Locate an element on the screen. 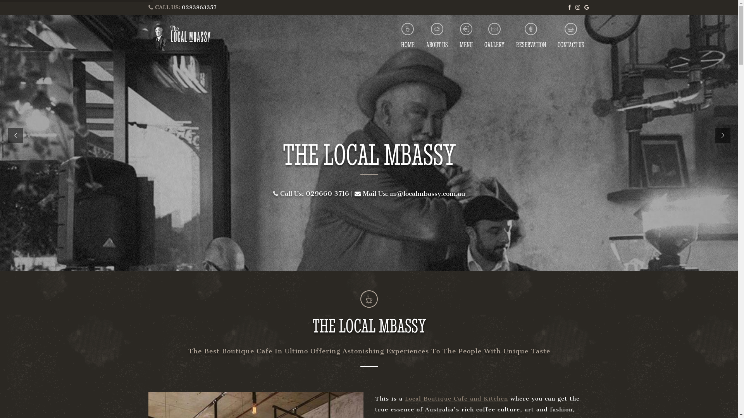 This screenshot has width=744, height=418. ABOUT US is located at coordinates (437, 36).